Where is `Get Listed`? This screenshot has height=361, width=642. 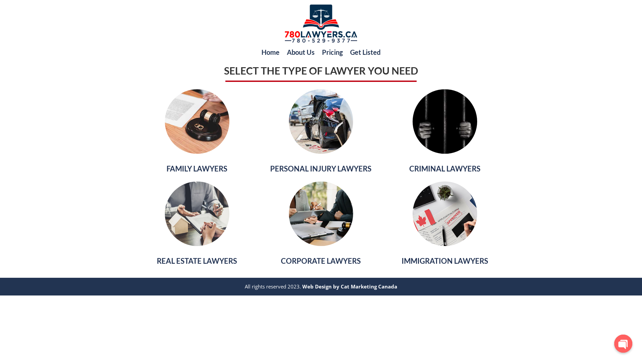
Get Listed is located at coordinates (365, 53).